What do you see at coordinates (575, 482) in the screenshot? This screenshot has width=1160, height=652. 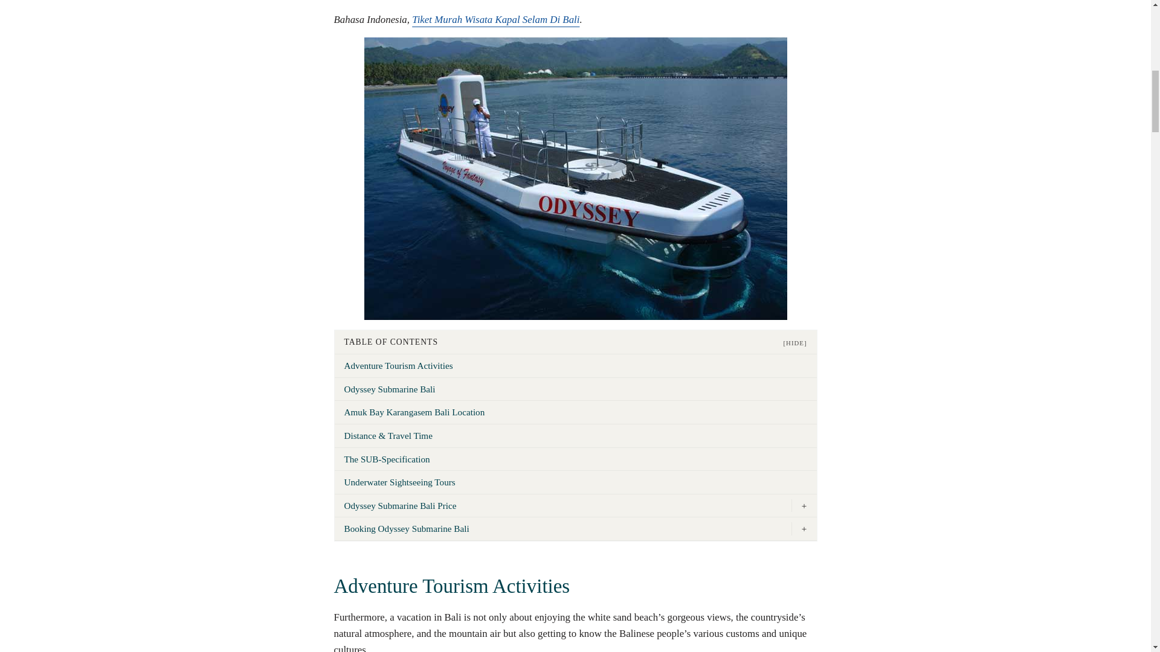 I see `Underwater Sightseeing Tours` at bounding box center [575, 482].